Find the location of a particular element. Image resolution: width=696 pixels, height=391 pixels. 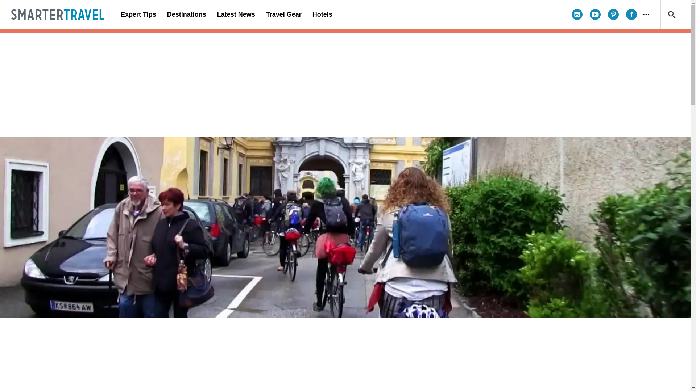

Expert Tips is located at coordinates (138, 14).